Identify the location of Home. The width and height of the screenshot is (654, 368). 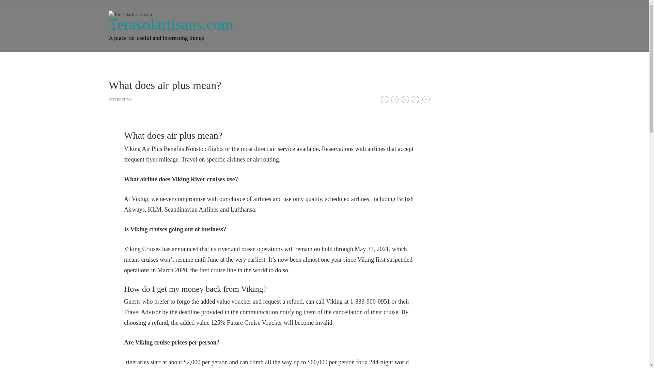
(123, 61).